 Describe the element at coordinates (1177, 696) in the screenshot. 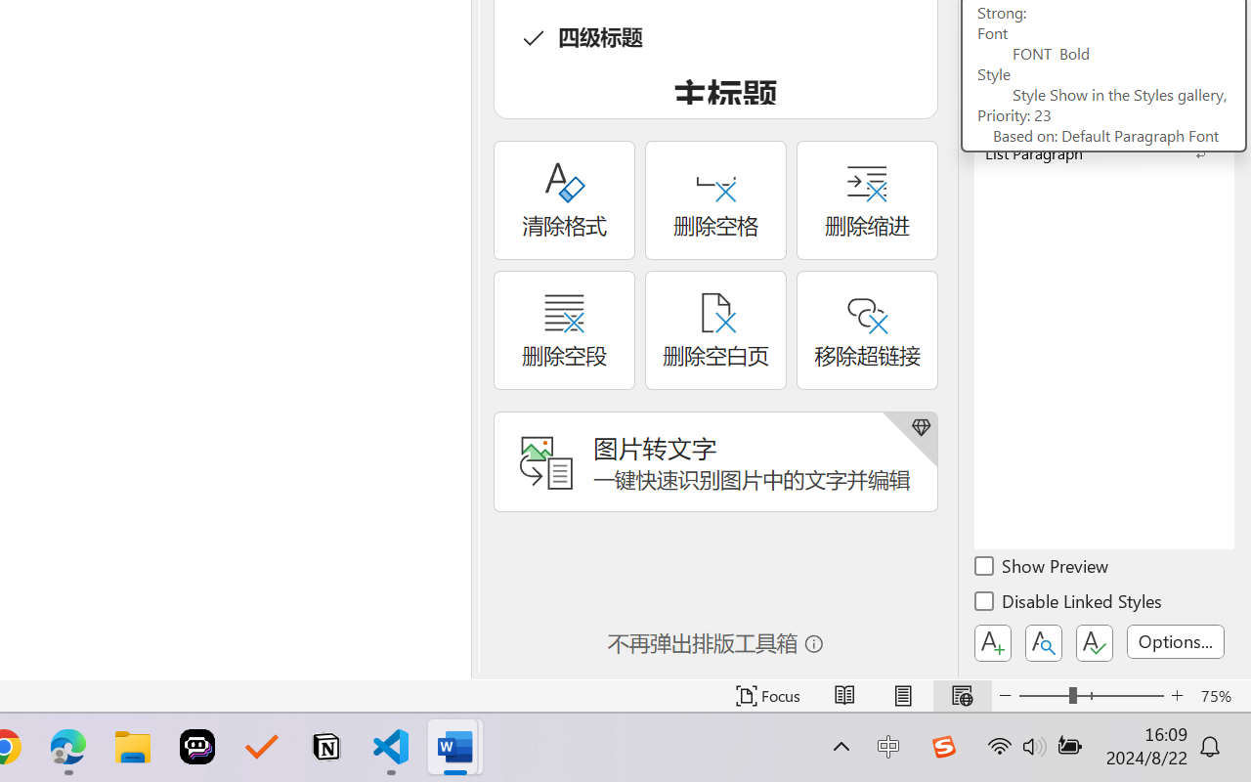

I see `Zoom In` at that location.